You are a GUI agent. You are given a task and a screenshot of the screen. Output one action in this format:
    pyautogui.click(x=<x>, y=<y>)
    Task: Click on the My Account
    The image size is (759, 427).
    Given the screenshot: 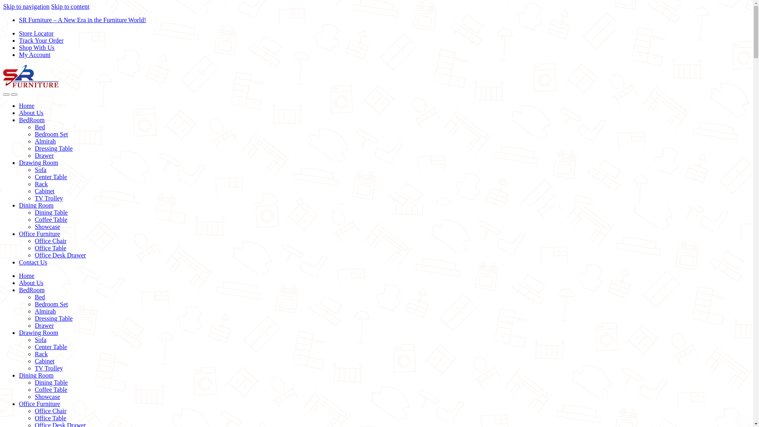 What is the action you would take?
    pyautogui.click(x=35, y=55)
    